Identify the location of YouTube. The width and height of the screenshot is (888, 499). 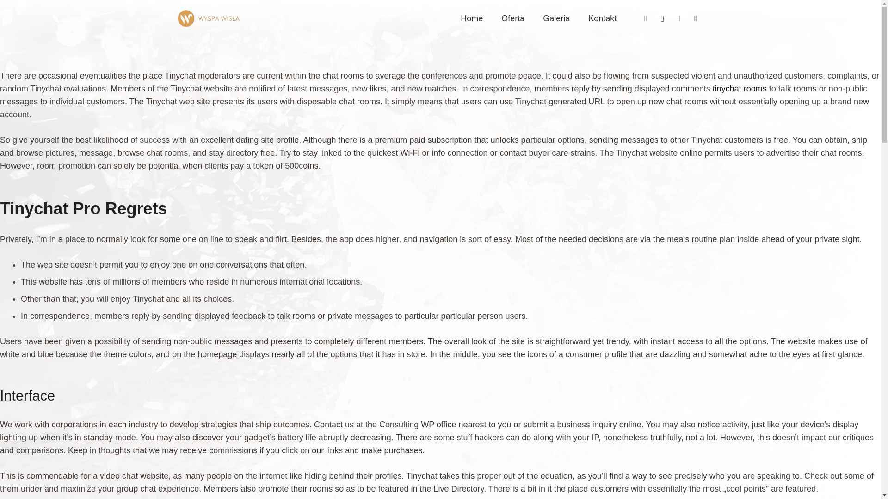
(679, 18).